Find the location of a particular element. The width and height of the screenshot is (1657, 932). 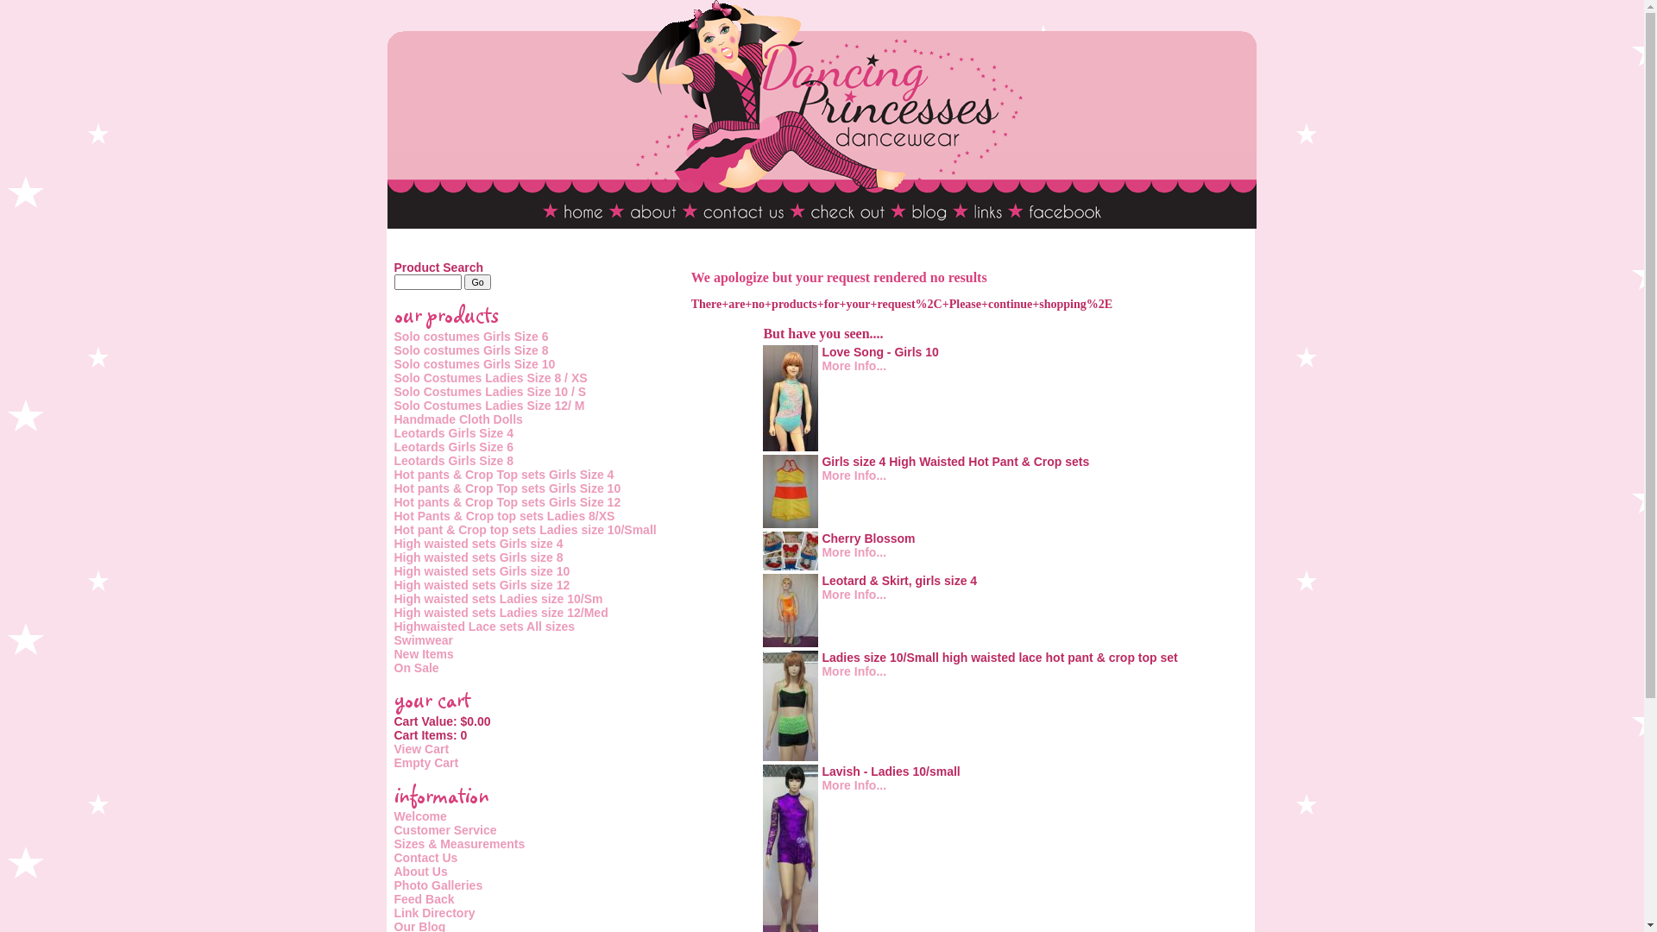

Sizes & Measurements is located at coordinates (459, 844).